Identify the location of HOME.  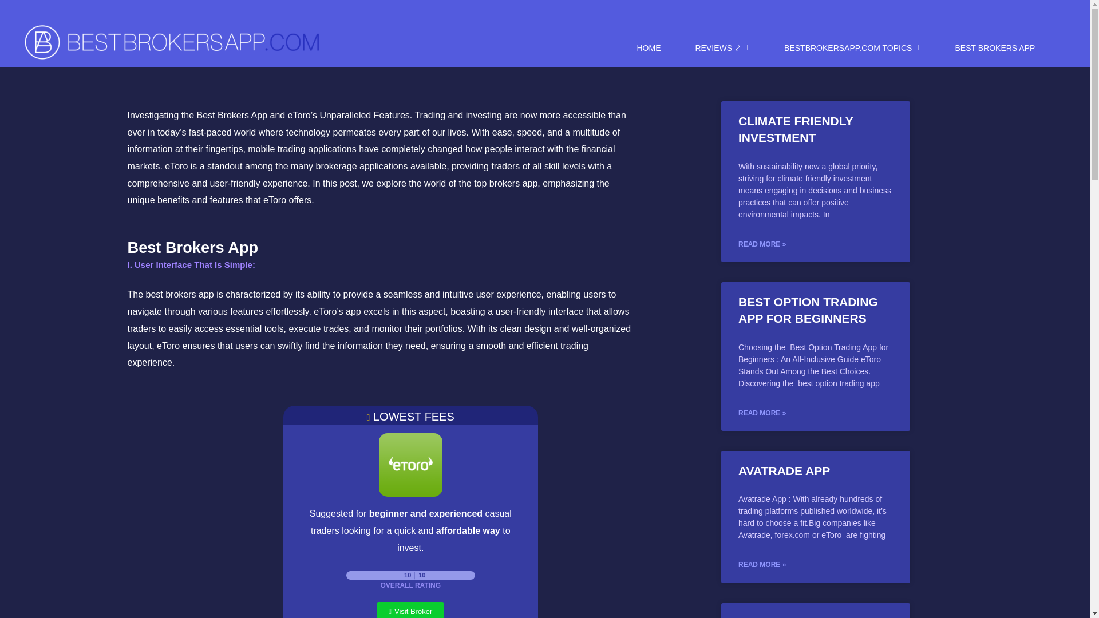
(649, 48).